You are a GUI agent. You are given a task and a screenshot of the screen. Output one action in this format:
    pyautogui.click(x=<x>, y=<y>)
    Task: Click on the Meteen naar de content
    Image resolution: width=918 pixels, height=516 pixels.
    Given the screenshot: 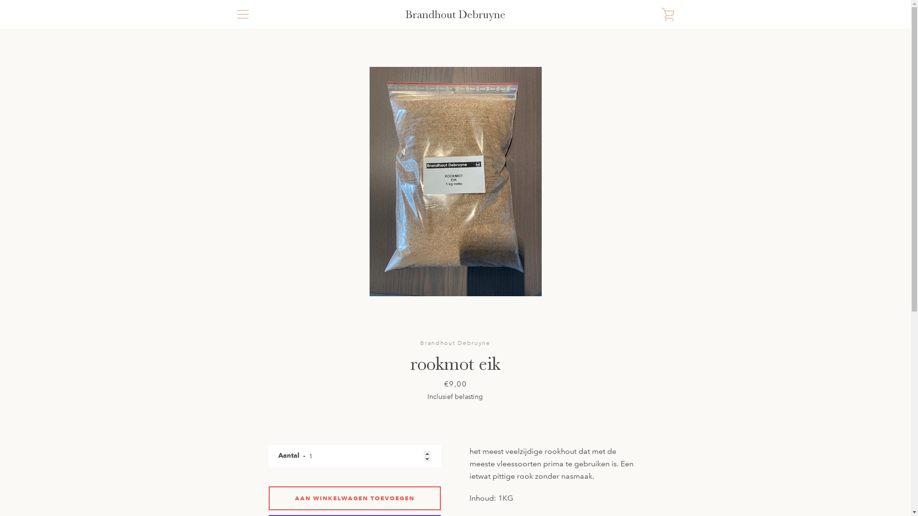 What is the action you would take?
    pyautogui.click(x=0, y=0)
    